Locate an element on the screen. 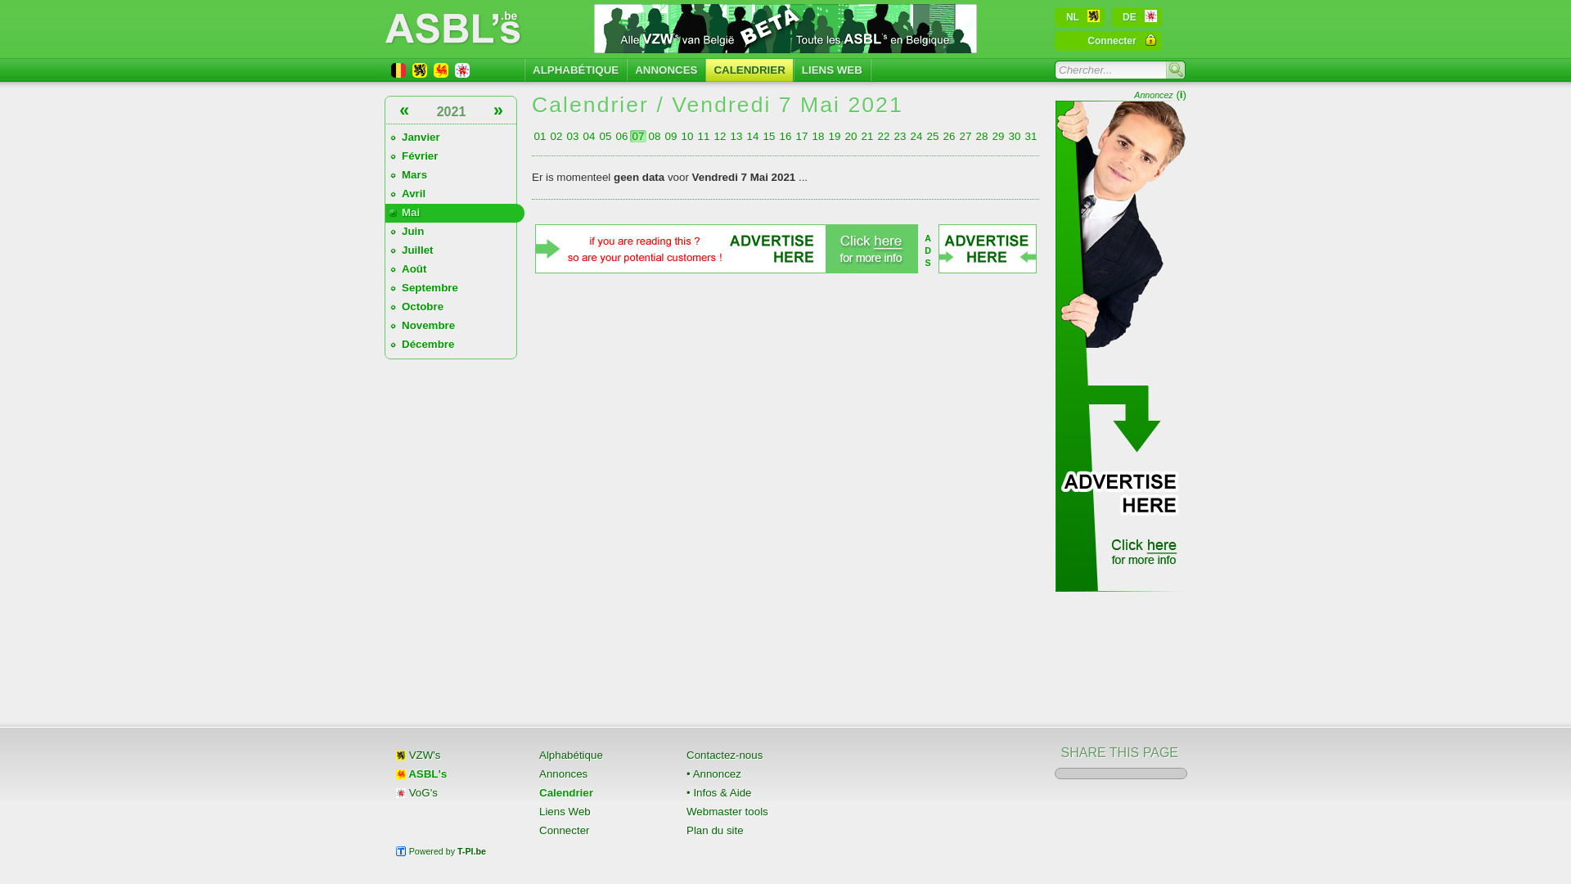 The height and width of the screenshot is (884, 1571). VZW's is located at coordinates (453, 754).